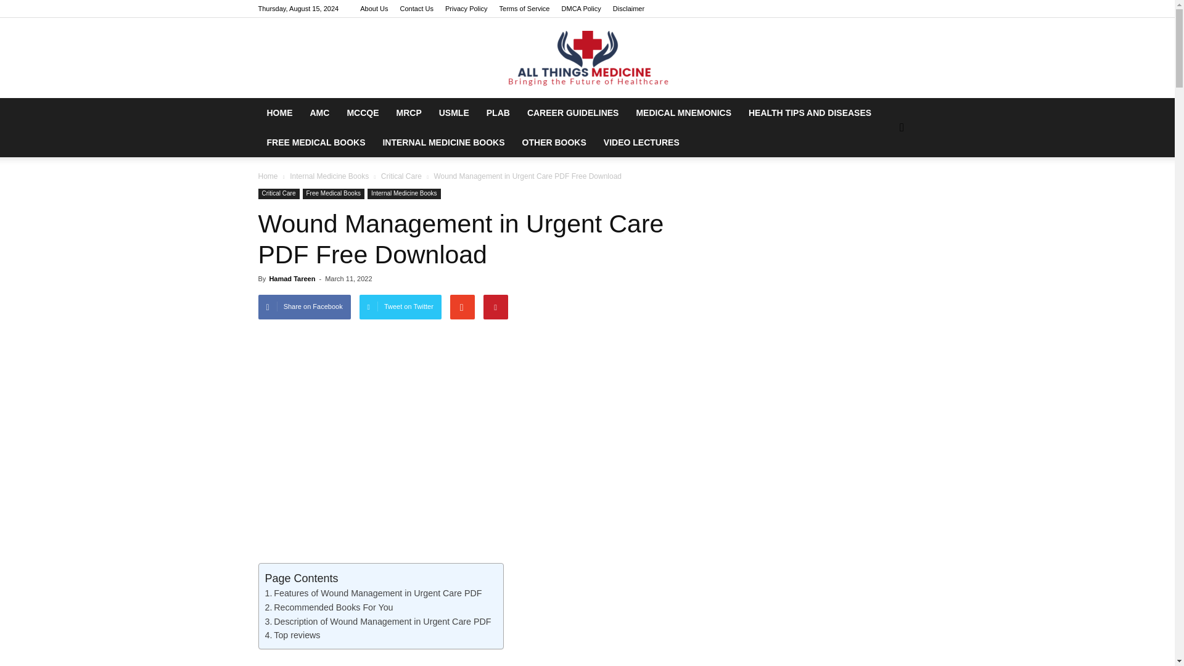 The width and height of the screenshot is (1184, 666). I want to click on Features of Wound Management in Urgent Care PDF, so click(374, 593).